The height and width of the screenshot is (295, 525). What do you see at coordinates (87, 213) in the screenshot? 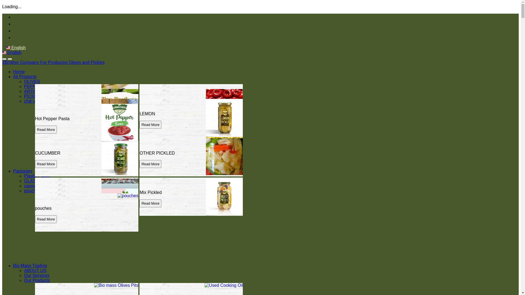
I see `pouches
Read More` at bounding box center [87, 213].